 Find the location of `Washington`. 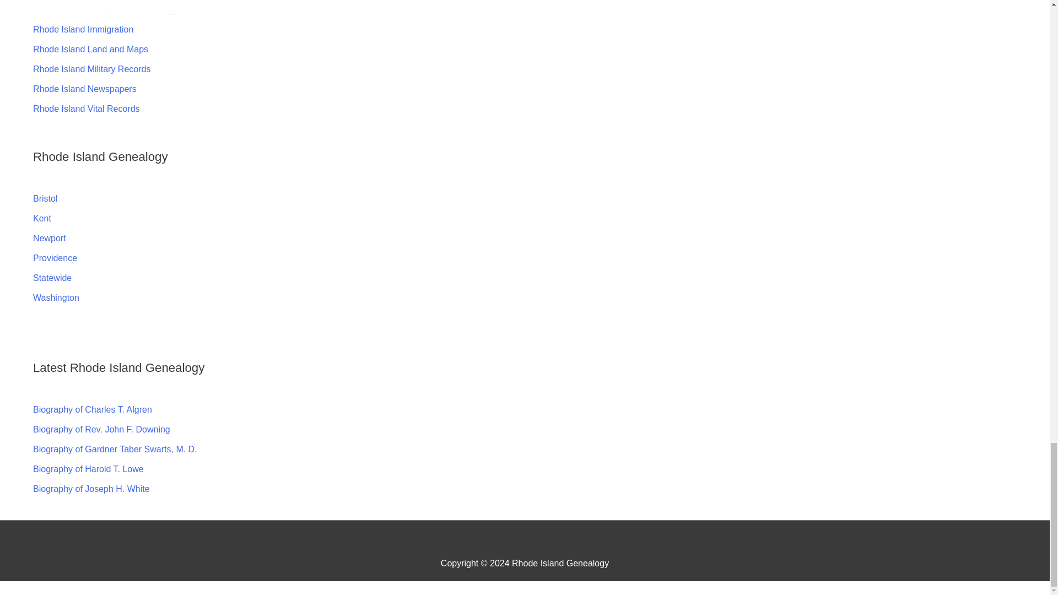

Washington is located at coordinates (56, 297).